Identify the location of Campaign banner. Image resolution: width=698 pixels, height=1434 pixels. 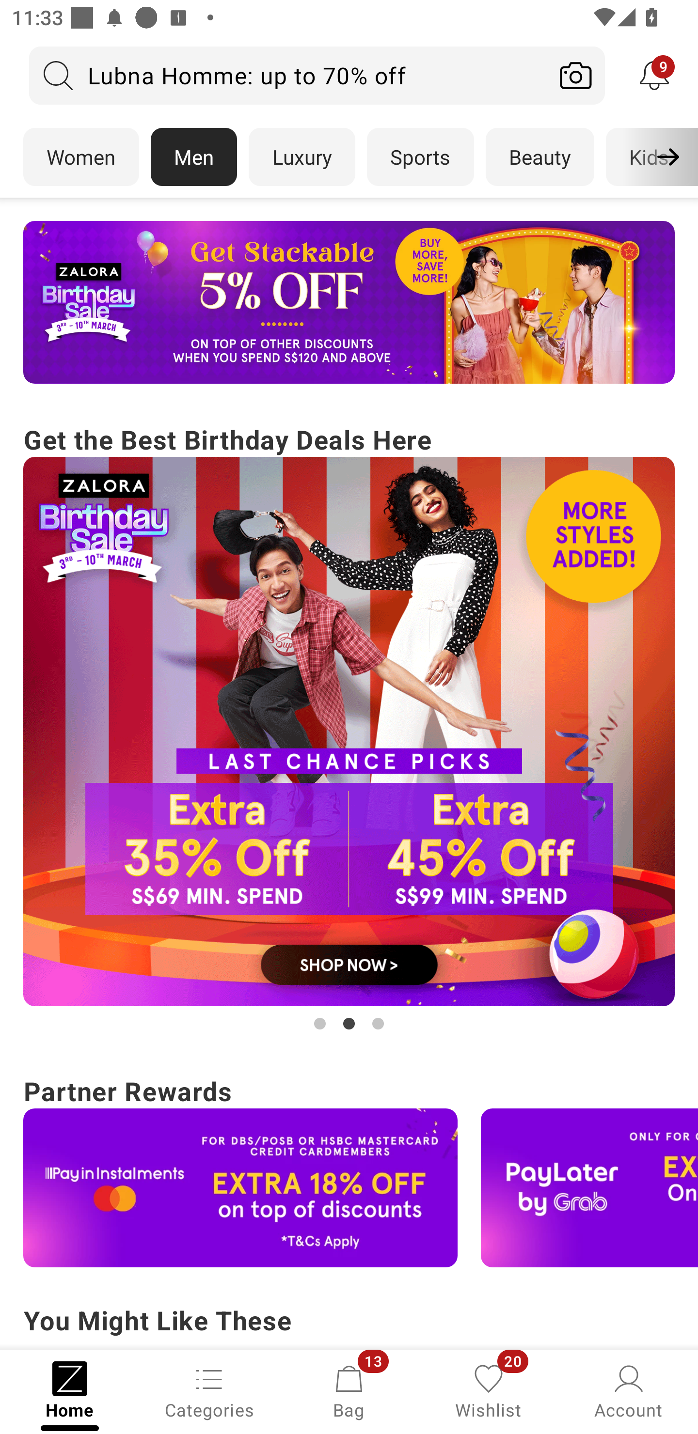
(349, 302).